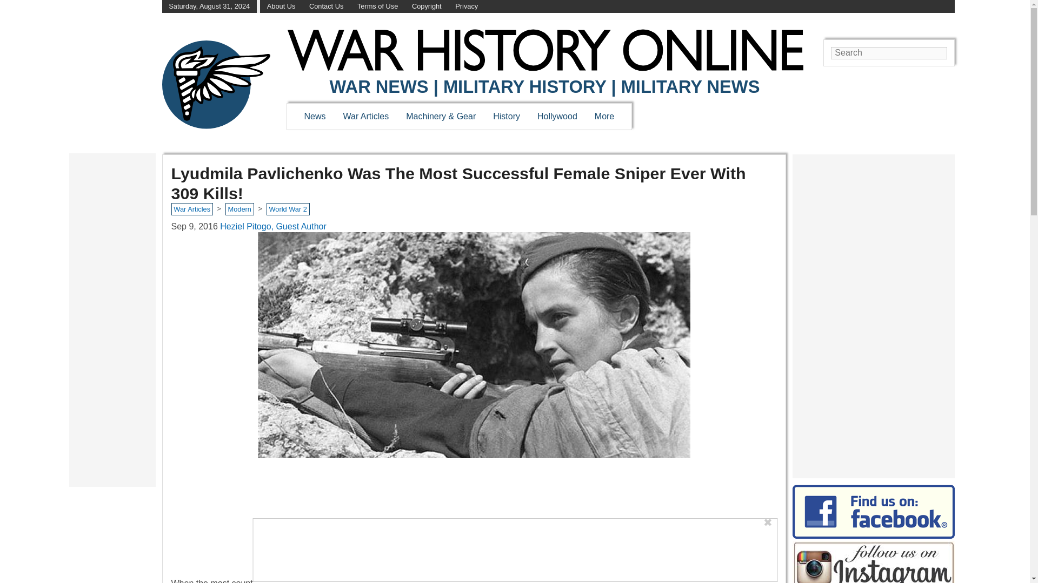  Describe the element at coordinates (377, 6) in the screenshot. I see `Terms of Use` at that location.